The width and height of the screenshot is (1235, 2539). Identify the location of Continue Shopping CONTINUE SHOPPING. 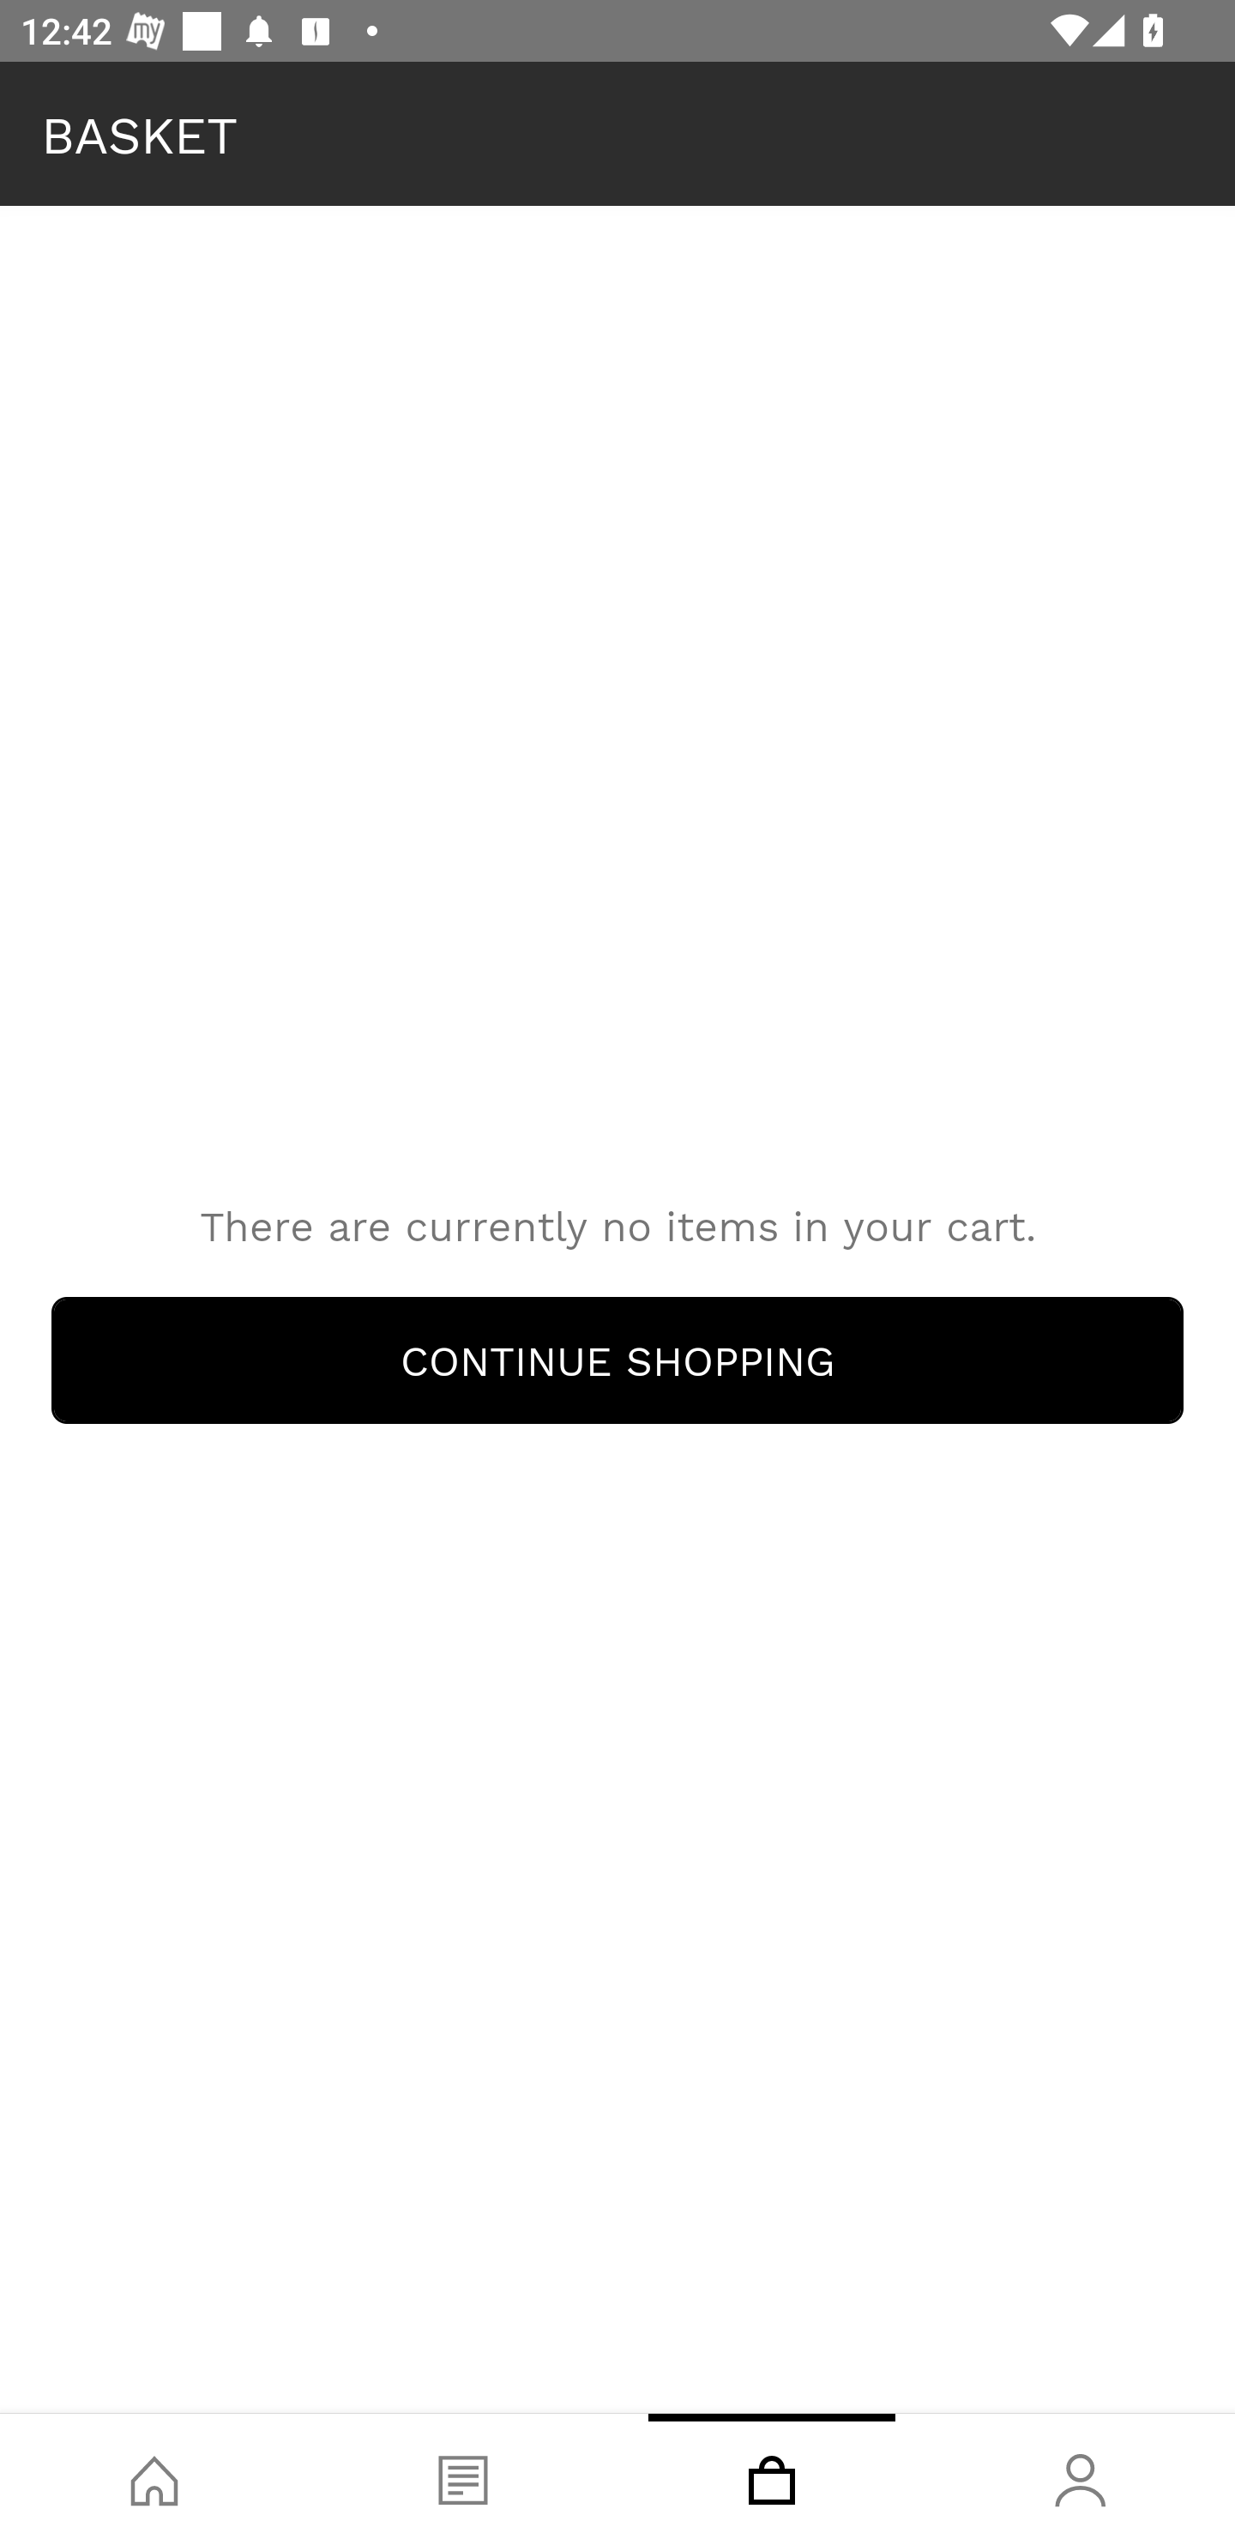
(617, 1360).